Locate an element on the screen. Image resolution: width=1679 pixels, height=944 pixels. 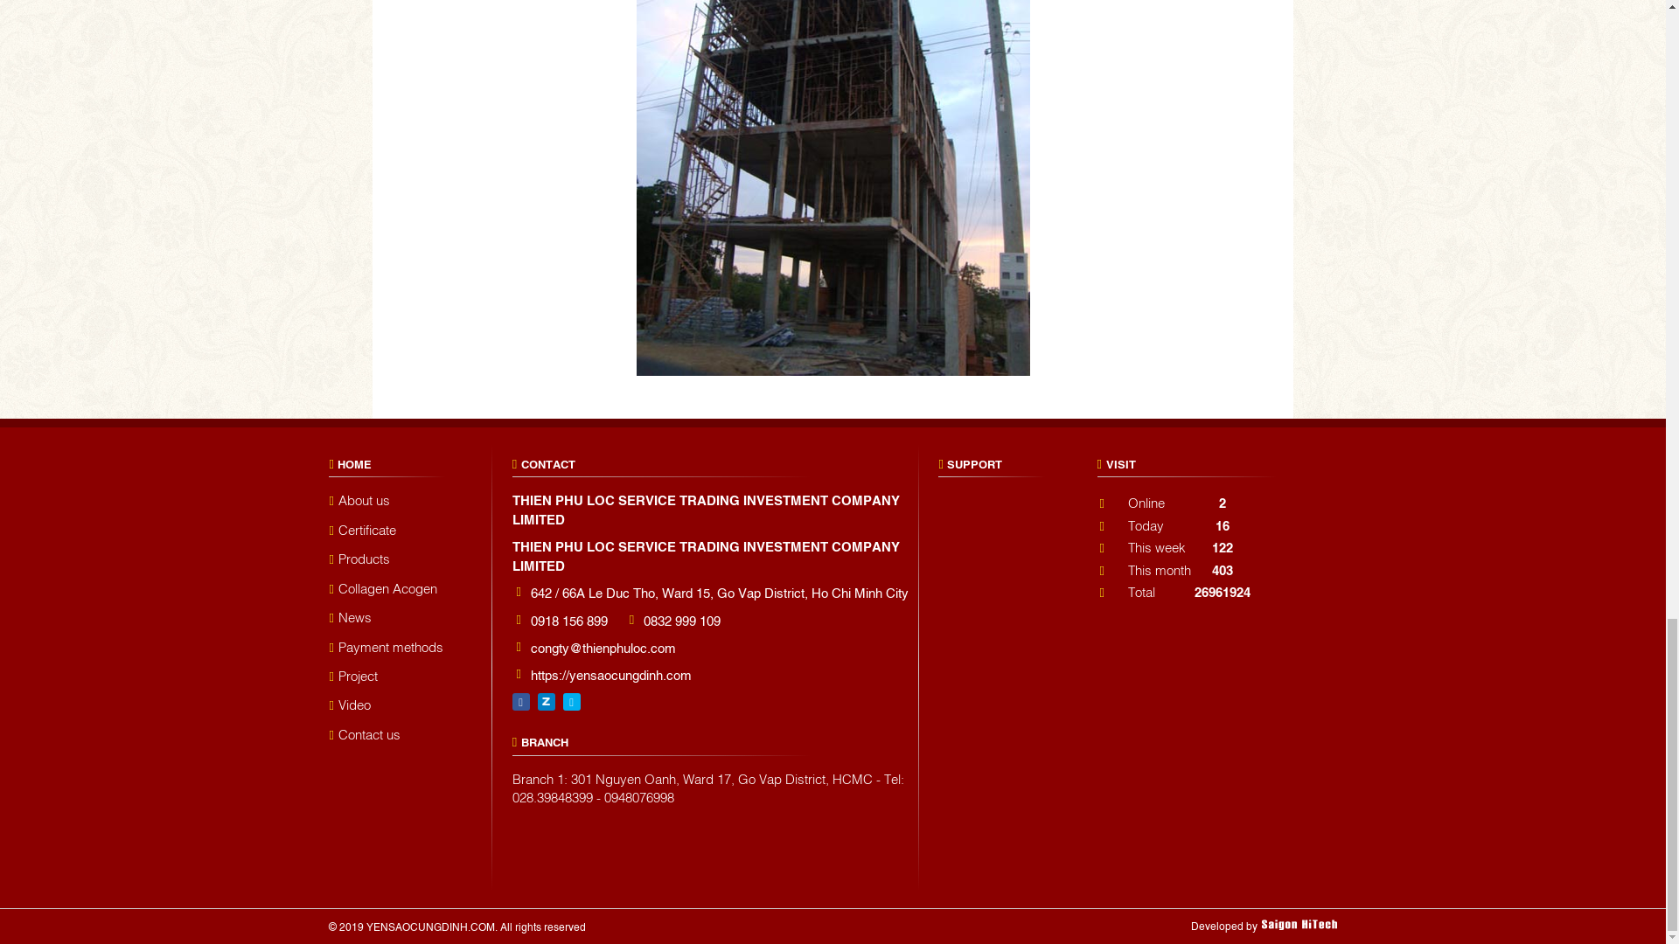
Contact us is located at coordinates (364, 734).